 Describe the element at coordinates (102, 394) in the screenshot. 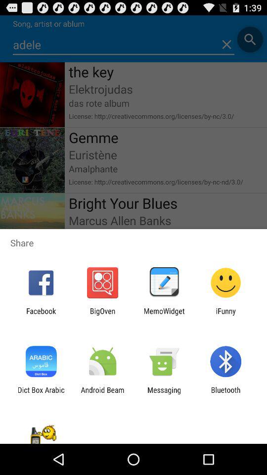

I see `select the app to the left of messaging app` at that location.